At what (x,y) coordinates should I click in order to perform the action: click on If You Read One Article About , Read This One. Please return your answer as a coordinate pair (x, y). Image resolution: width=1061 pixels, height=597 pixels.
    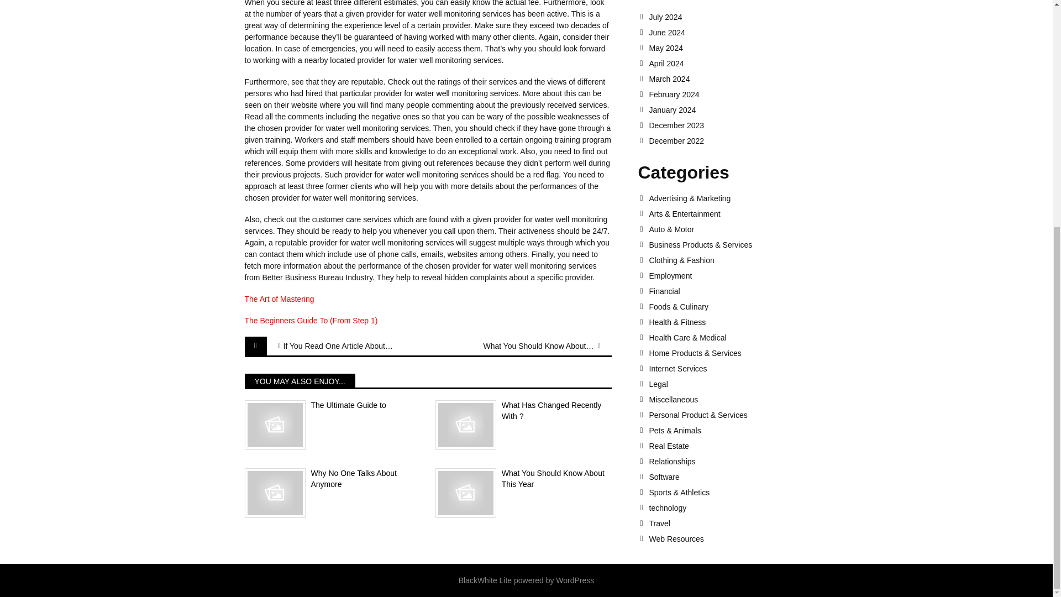
    Looking at the image, I should click on (338, 346).